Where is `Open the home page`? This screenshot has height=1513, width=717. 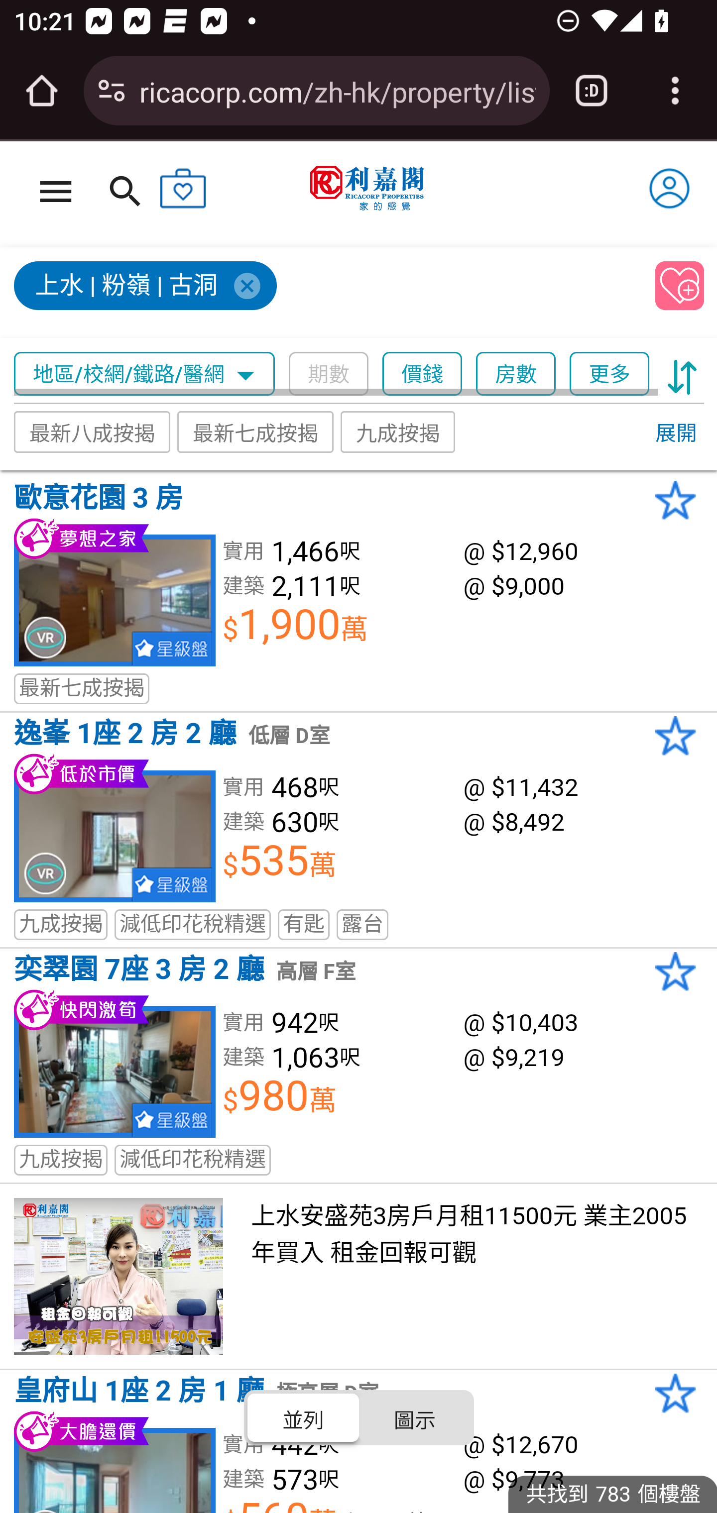 Open the home page is located at coordinates (42, 91).